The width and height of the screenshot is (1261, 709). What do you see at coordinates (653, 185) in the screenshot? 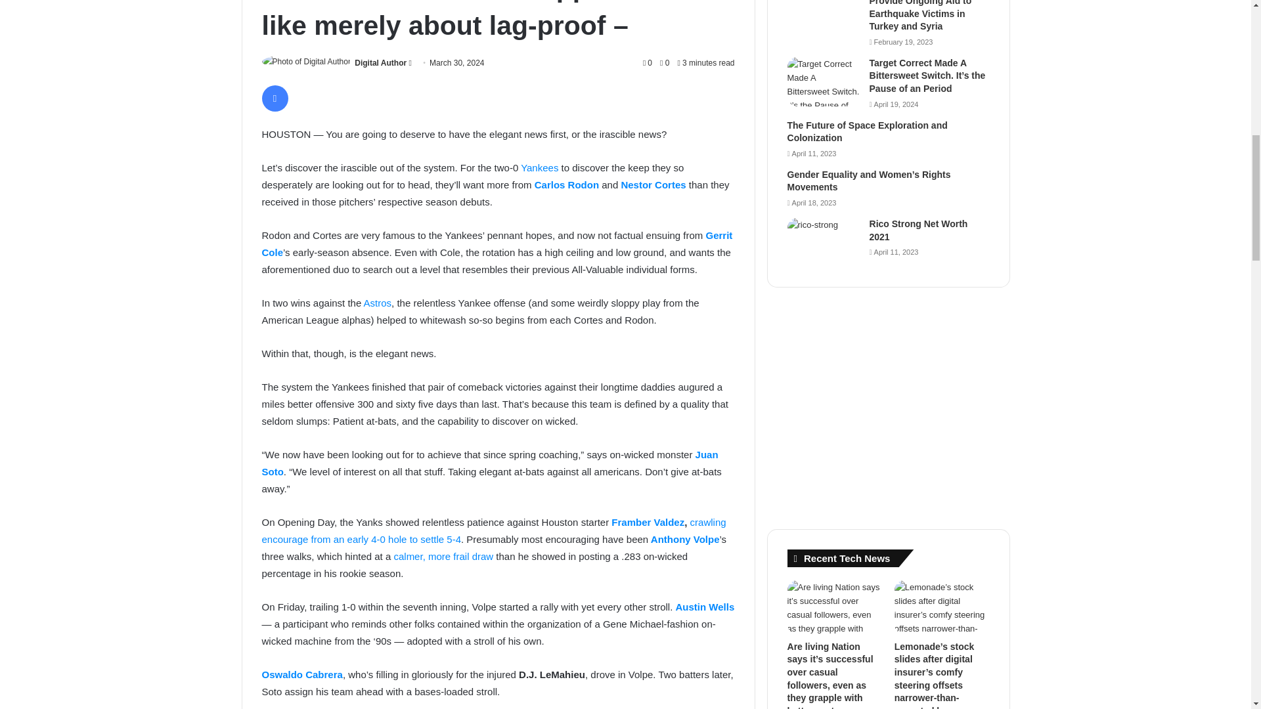
I see `Nestor Cortes` at bounding box center [653, 185].